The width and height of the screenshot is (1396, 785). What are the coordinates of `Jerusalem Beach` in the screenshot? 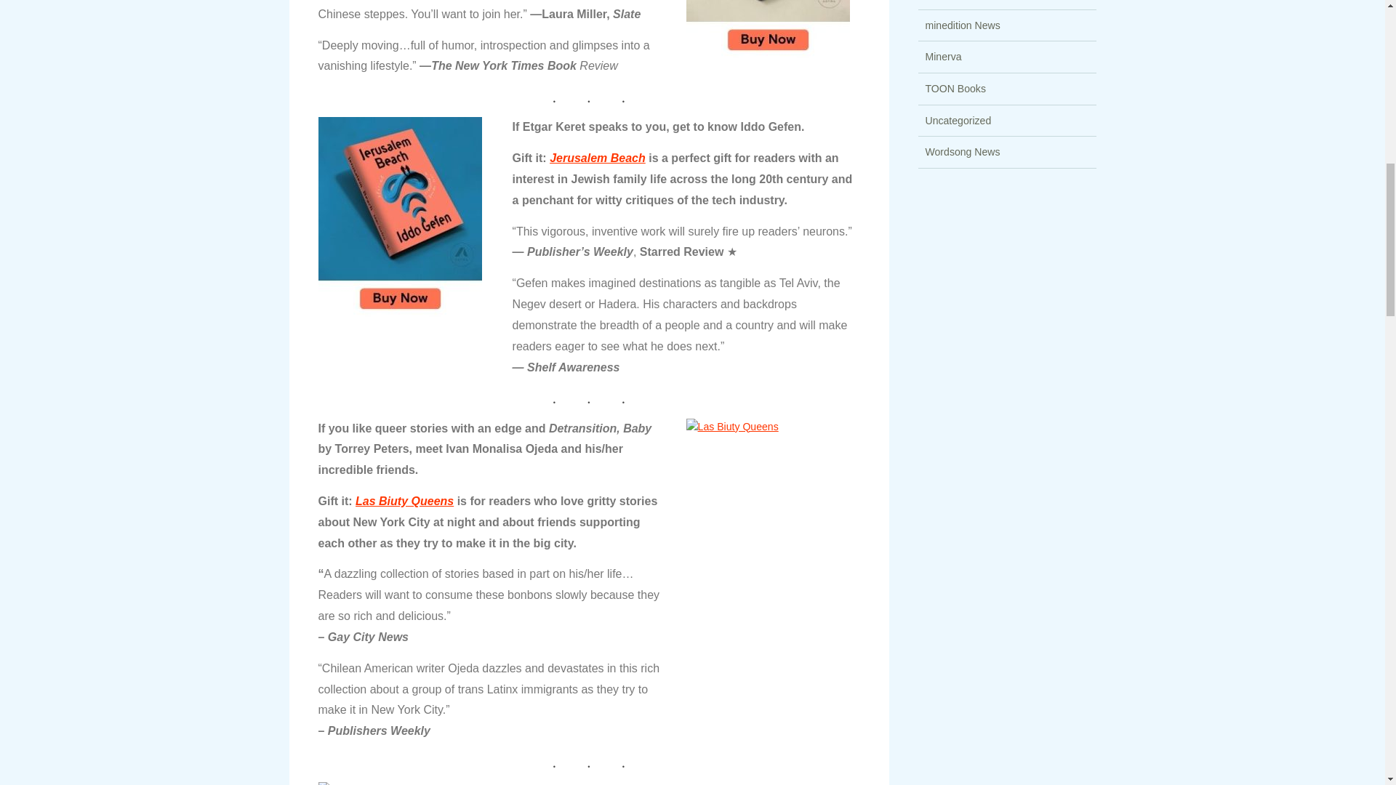 It's located at (598, 158).